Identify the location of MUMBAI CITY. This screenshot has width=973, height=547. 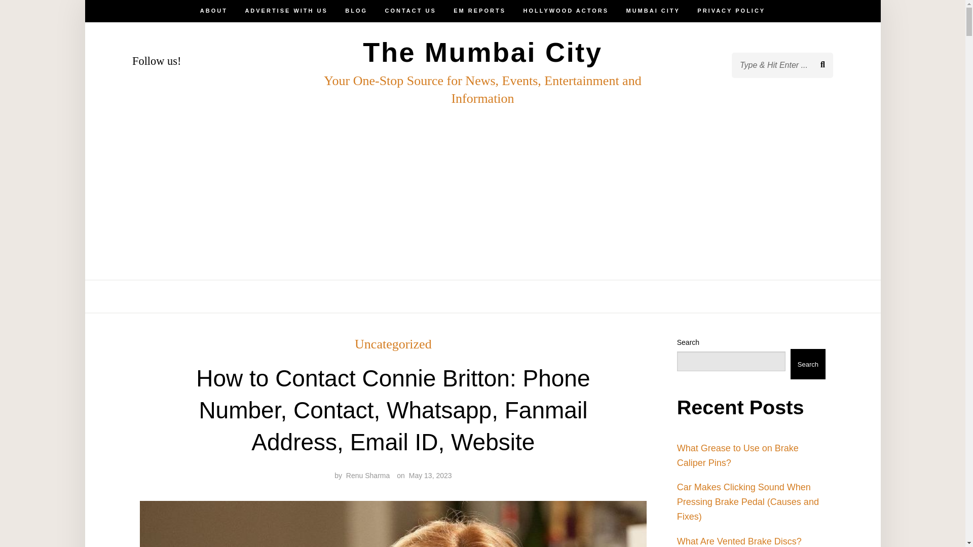
(653, 11).